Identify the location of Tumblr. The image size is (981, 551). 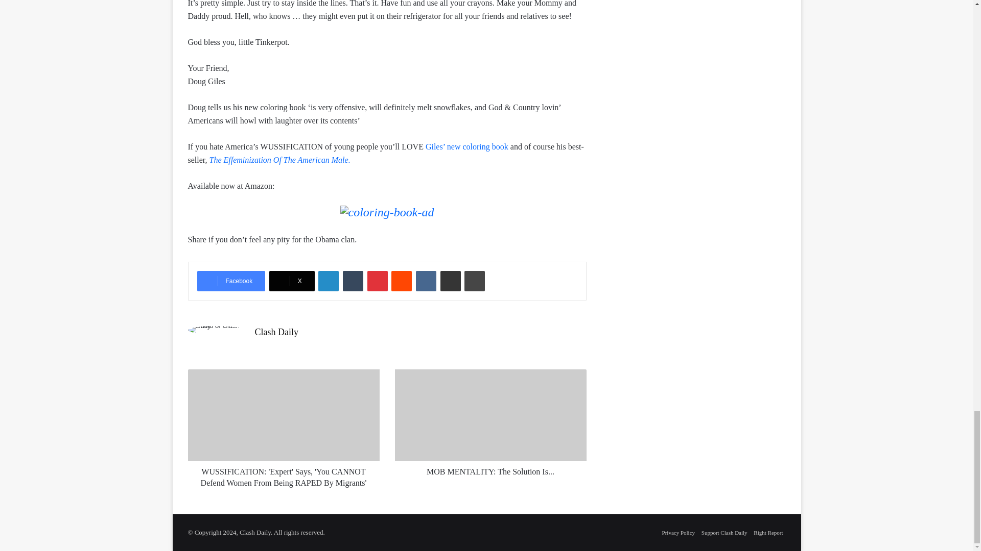
(353, 281).